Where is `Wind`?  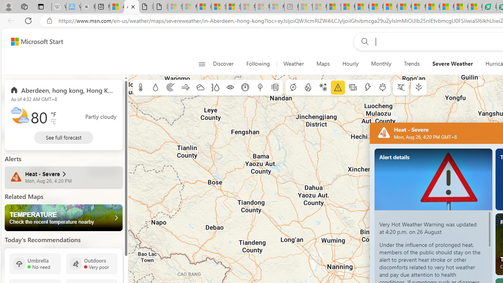 Wind is located at coordinates (185, 88).